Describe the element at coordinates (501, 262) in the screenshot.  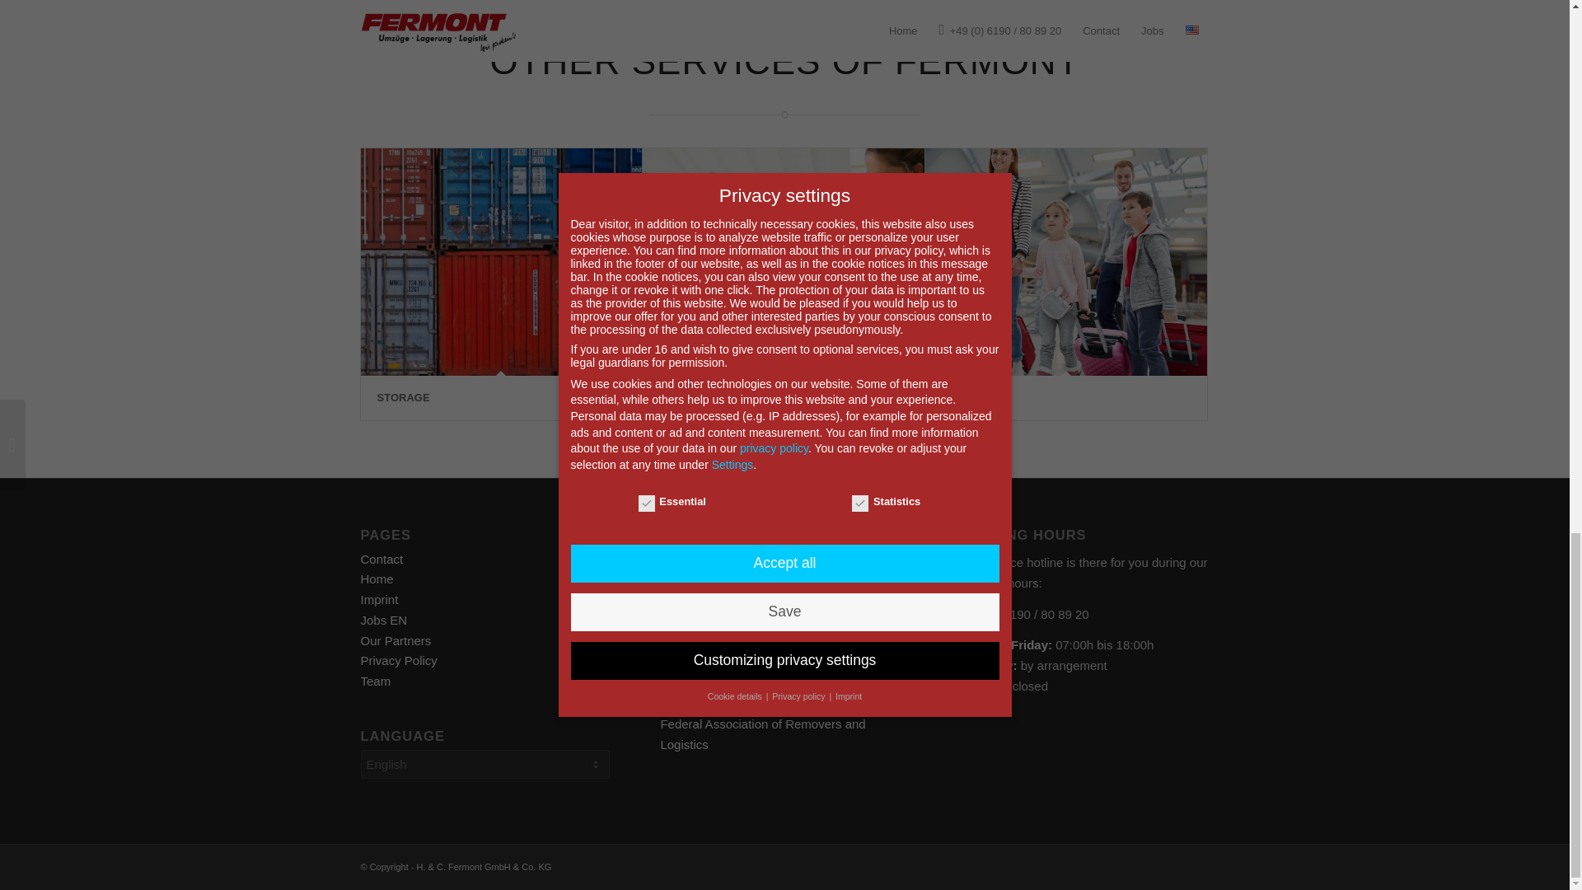
I see `Storage` at that location.